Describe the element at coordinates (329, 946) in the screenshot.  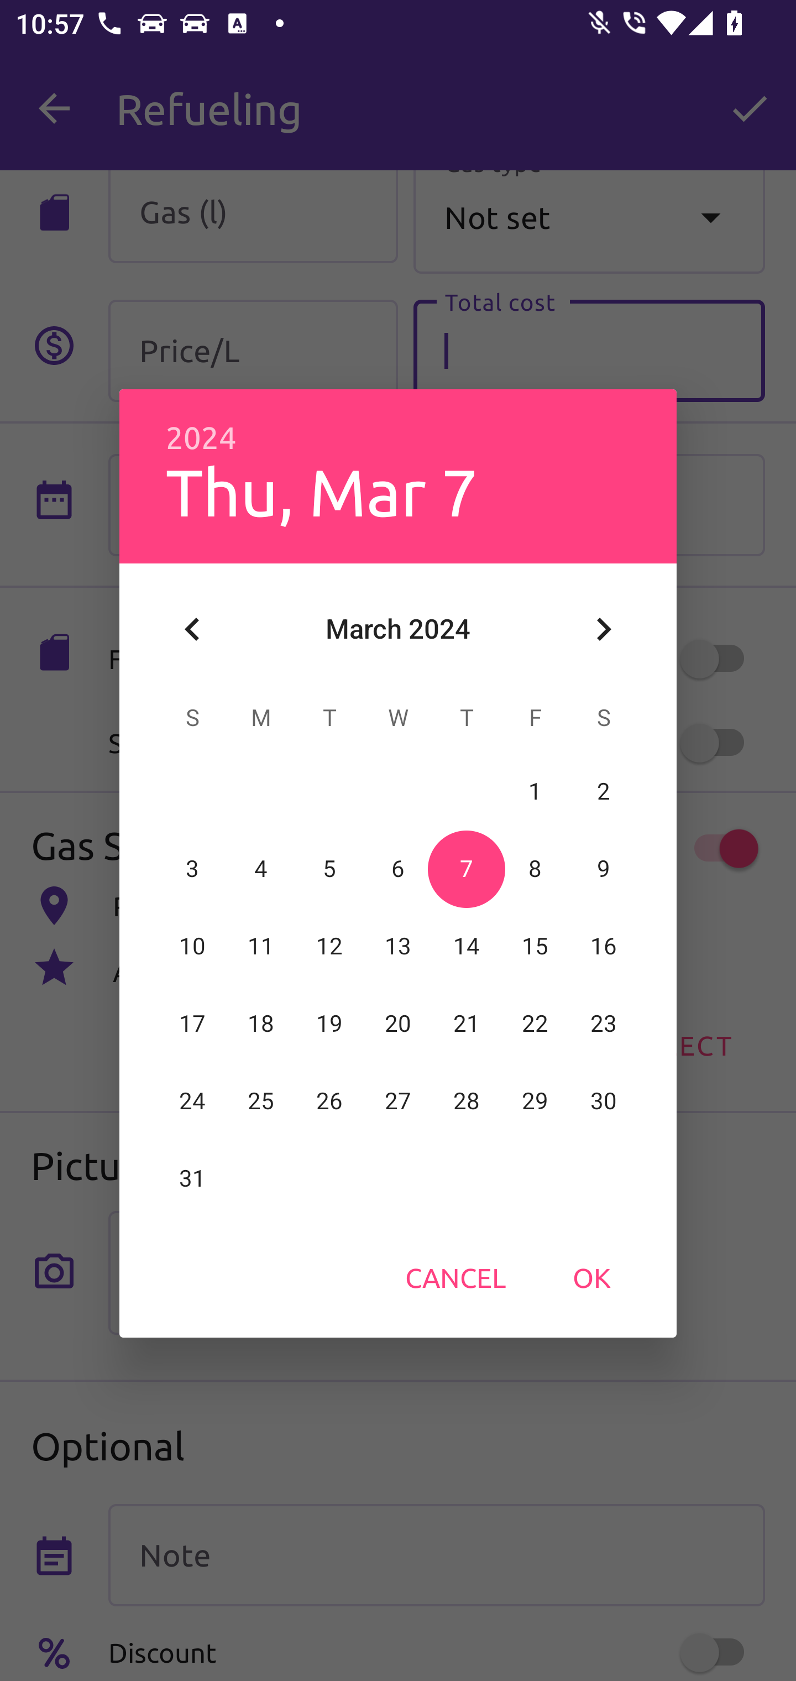
I see `12 12 March 2024` at that location.